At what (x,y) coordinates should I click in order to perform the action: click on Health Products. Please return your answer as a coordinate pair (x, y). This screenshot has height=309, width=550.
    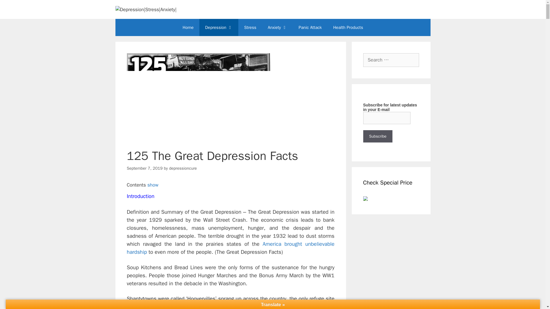
    Looking at the image, I should click on (348, 27).